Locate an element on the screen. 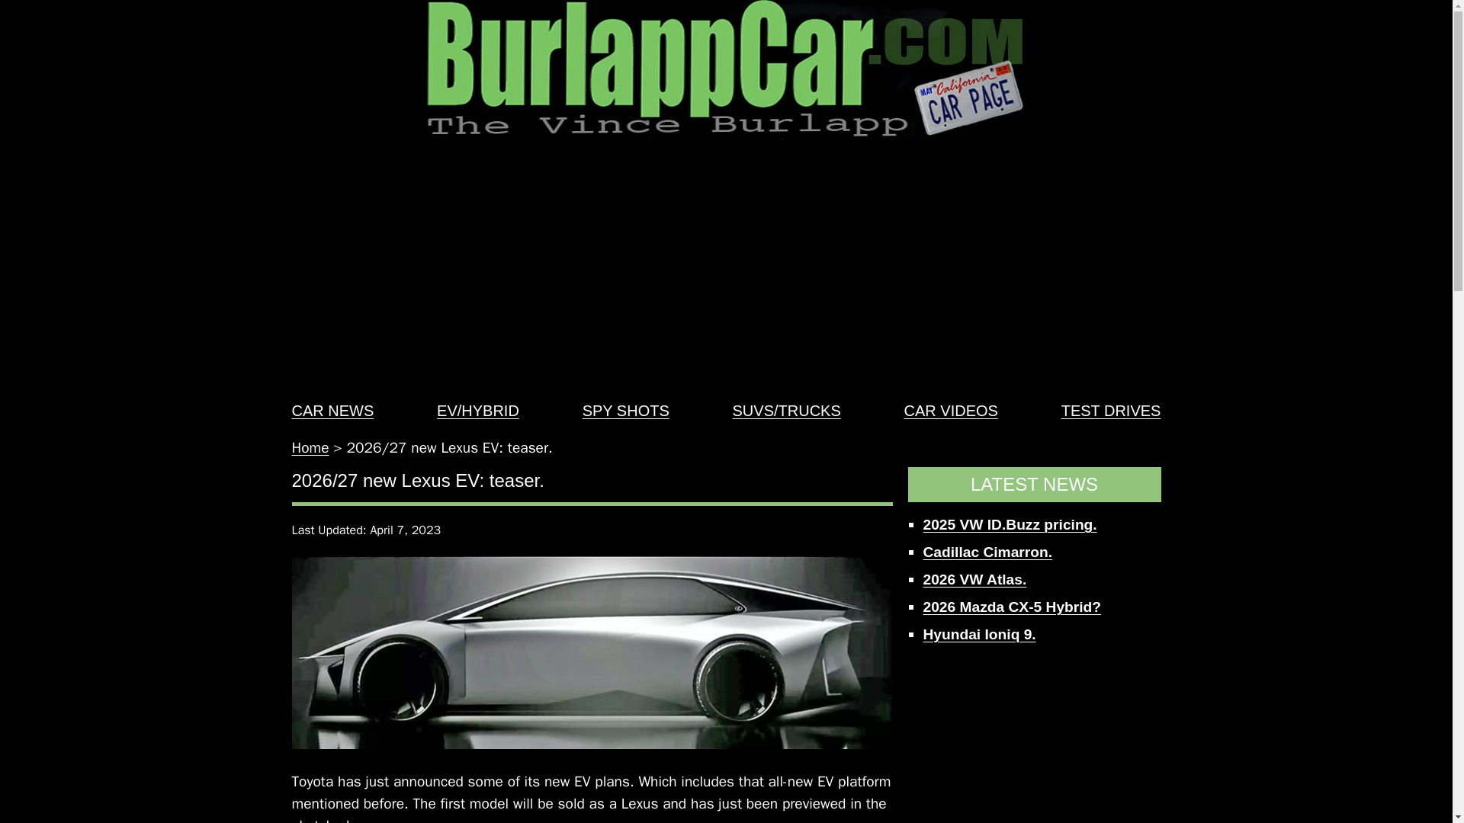  Hyundai Ioniq 9. is located at coordinates (978, 634).